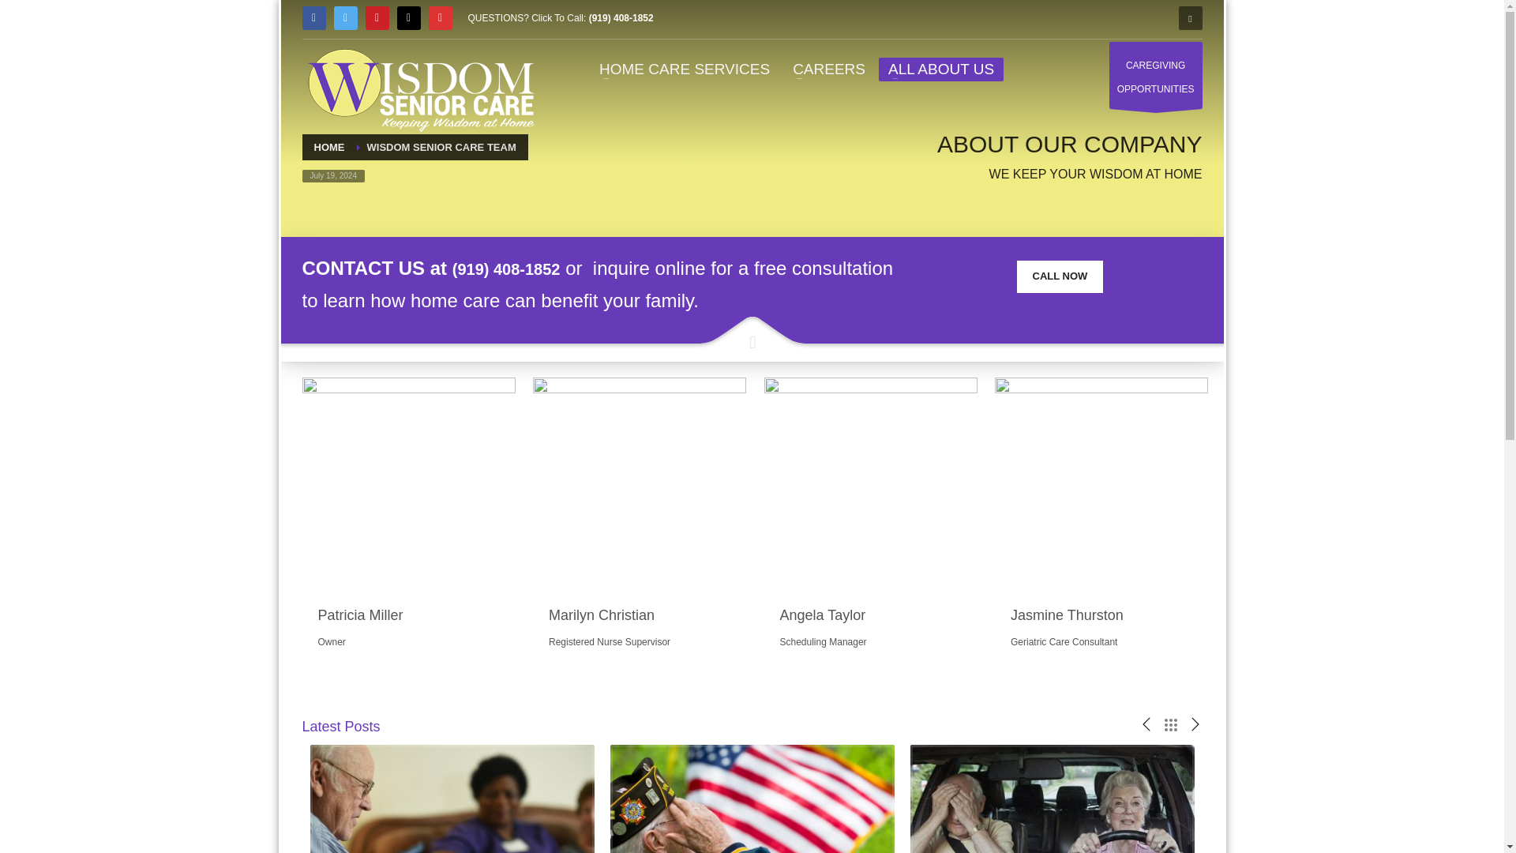 This screenshot has height=853, width=1516. What do you see at coordinates (376, 17) in the screenshot?
I see `CALL NOW` at bounding box center [376, 17].